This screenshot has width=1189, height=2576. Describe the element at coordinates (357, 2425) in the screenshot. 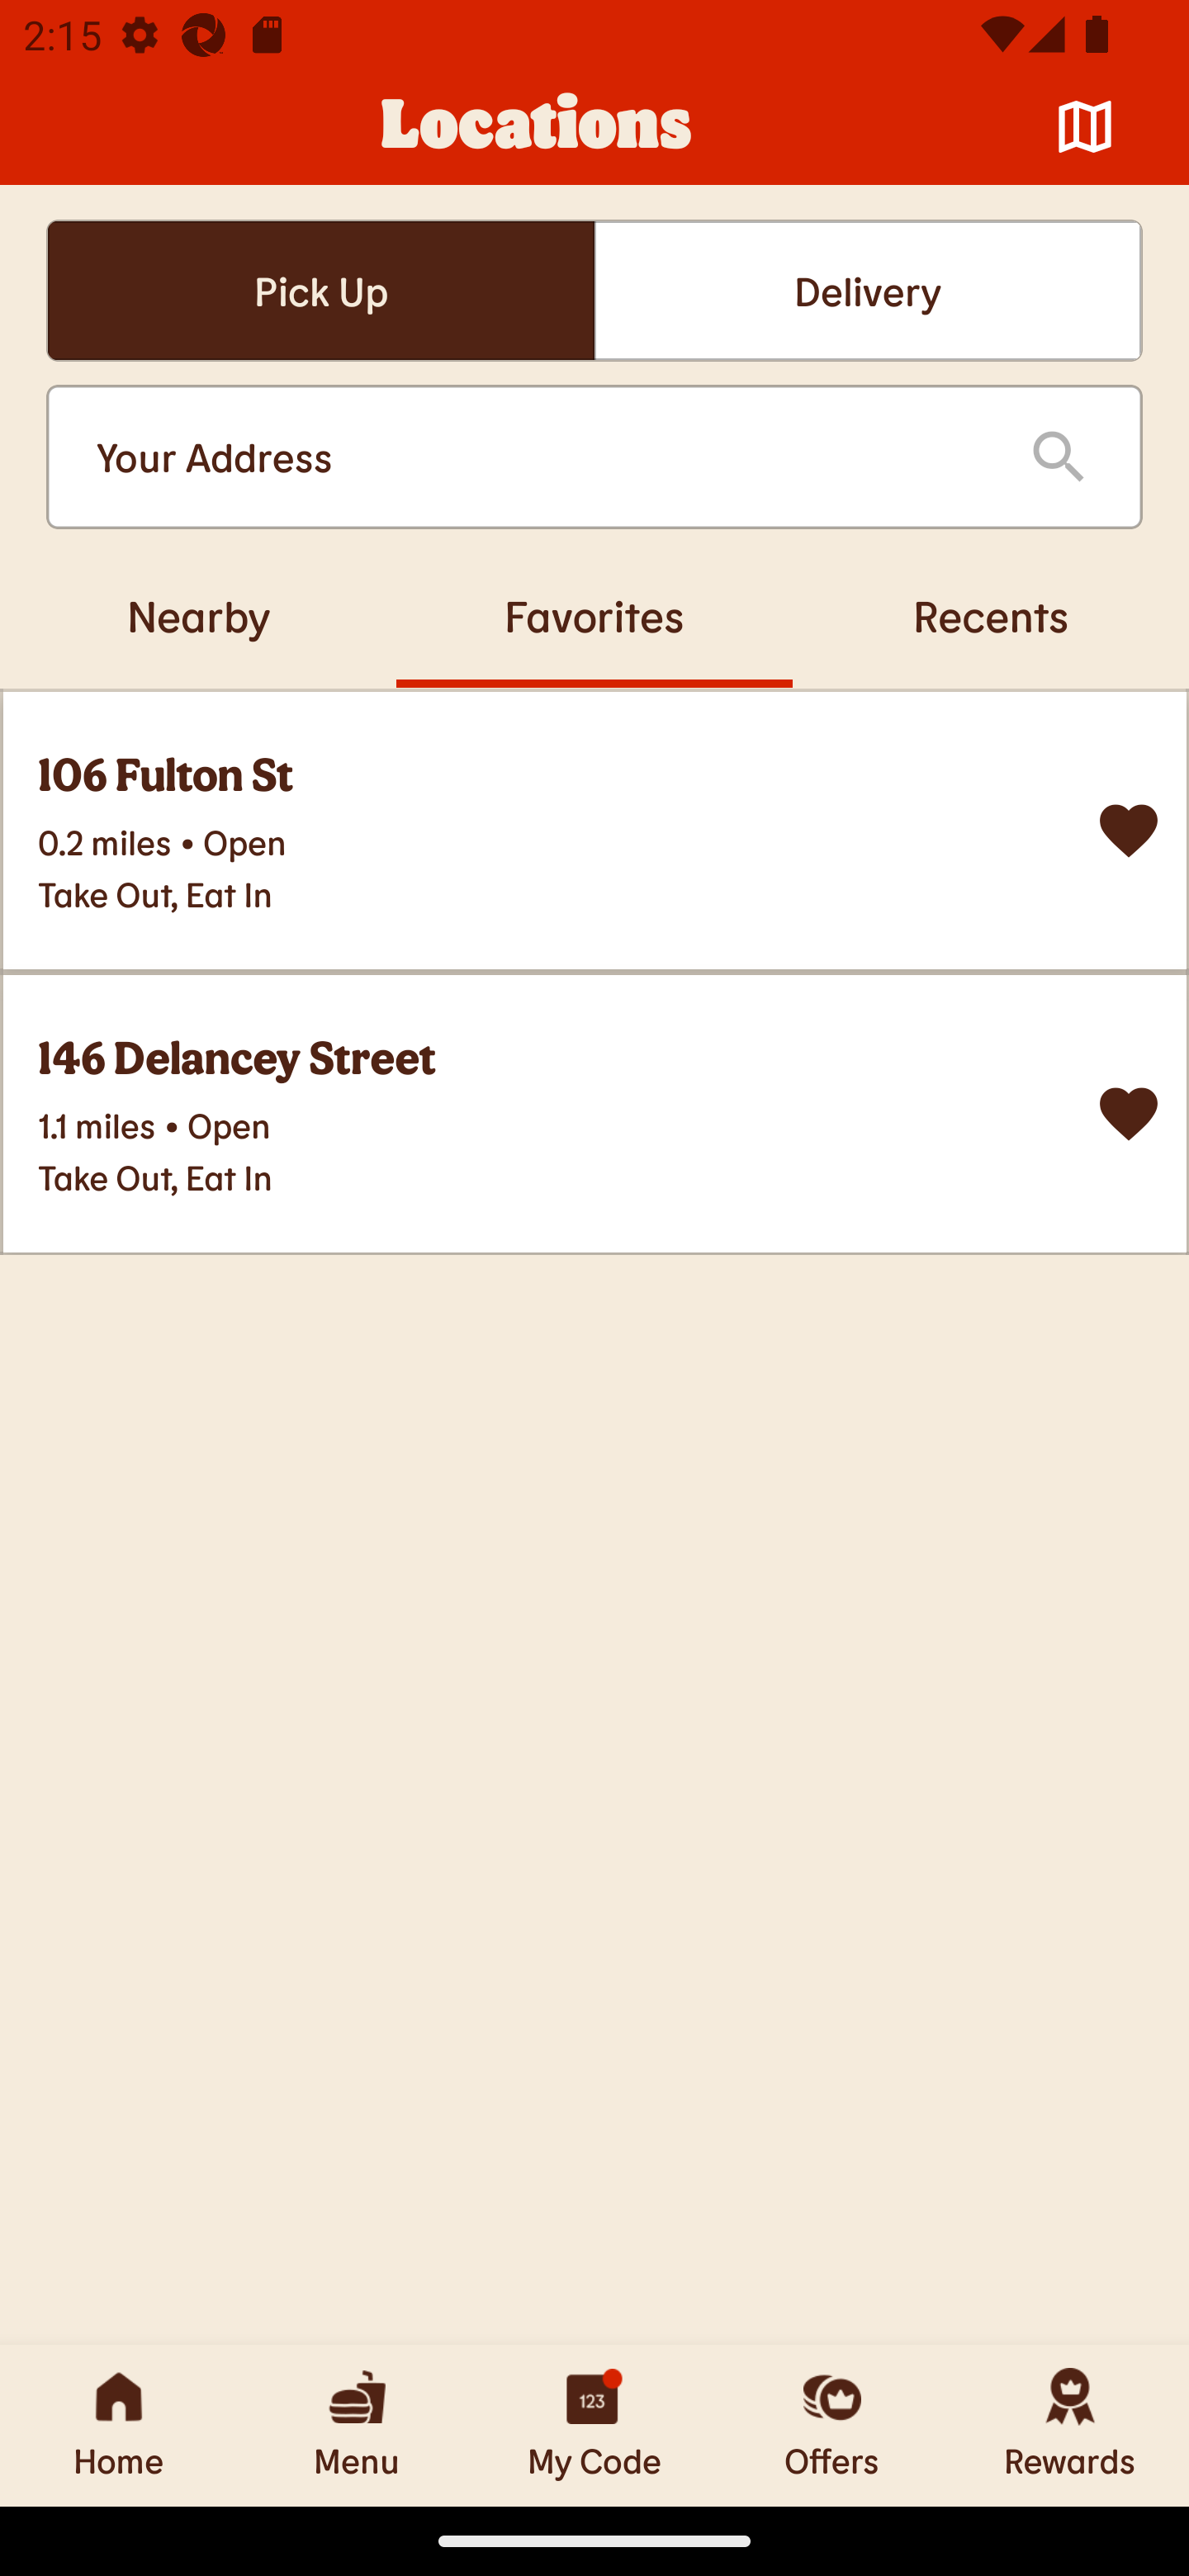

I see `Menu` at that location.